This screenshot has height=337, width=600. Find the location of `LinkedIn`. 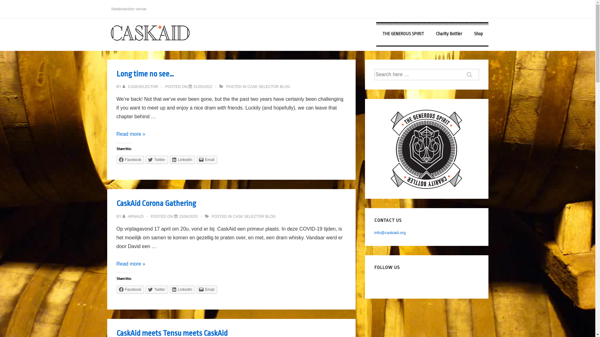

LinkedIn is located at coordinates (182, 290).